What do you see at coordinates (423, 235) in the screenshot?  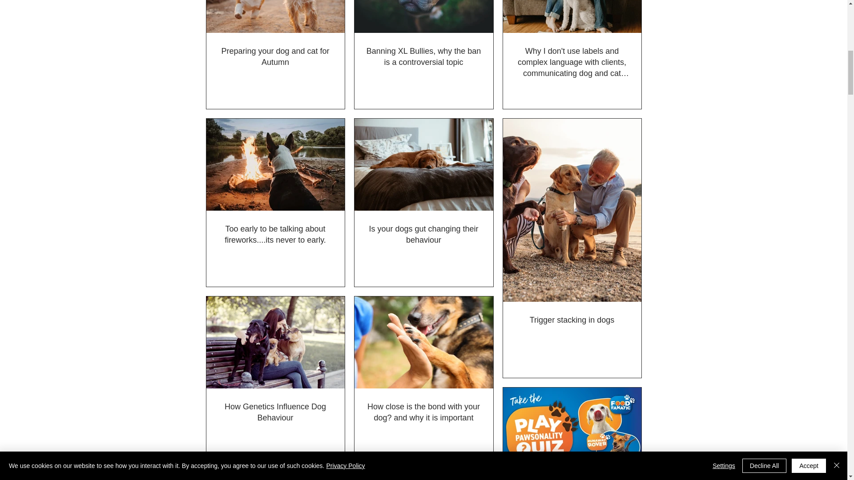 I see `Is your dogs gut changing their behaviour` at bounding box center [423, 235].